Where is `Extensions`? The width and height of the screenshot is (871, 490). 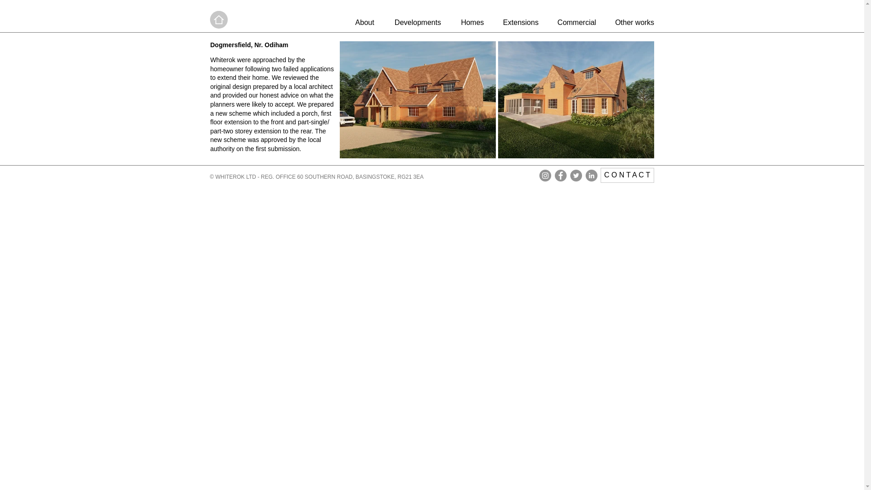
Extensions is located at coordinates (521, 22).